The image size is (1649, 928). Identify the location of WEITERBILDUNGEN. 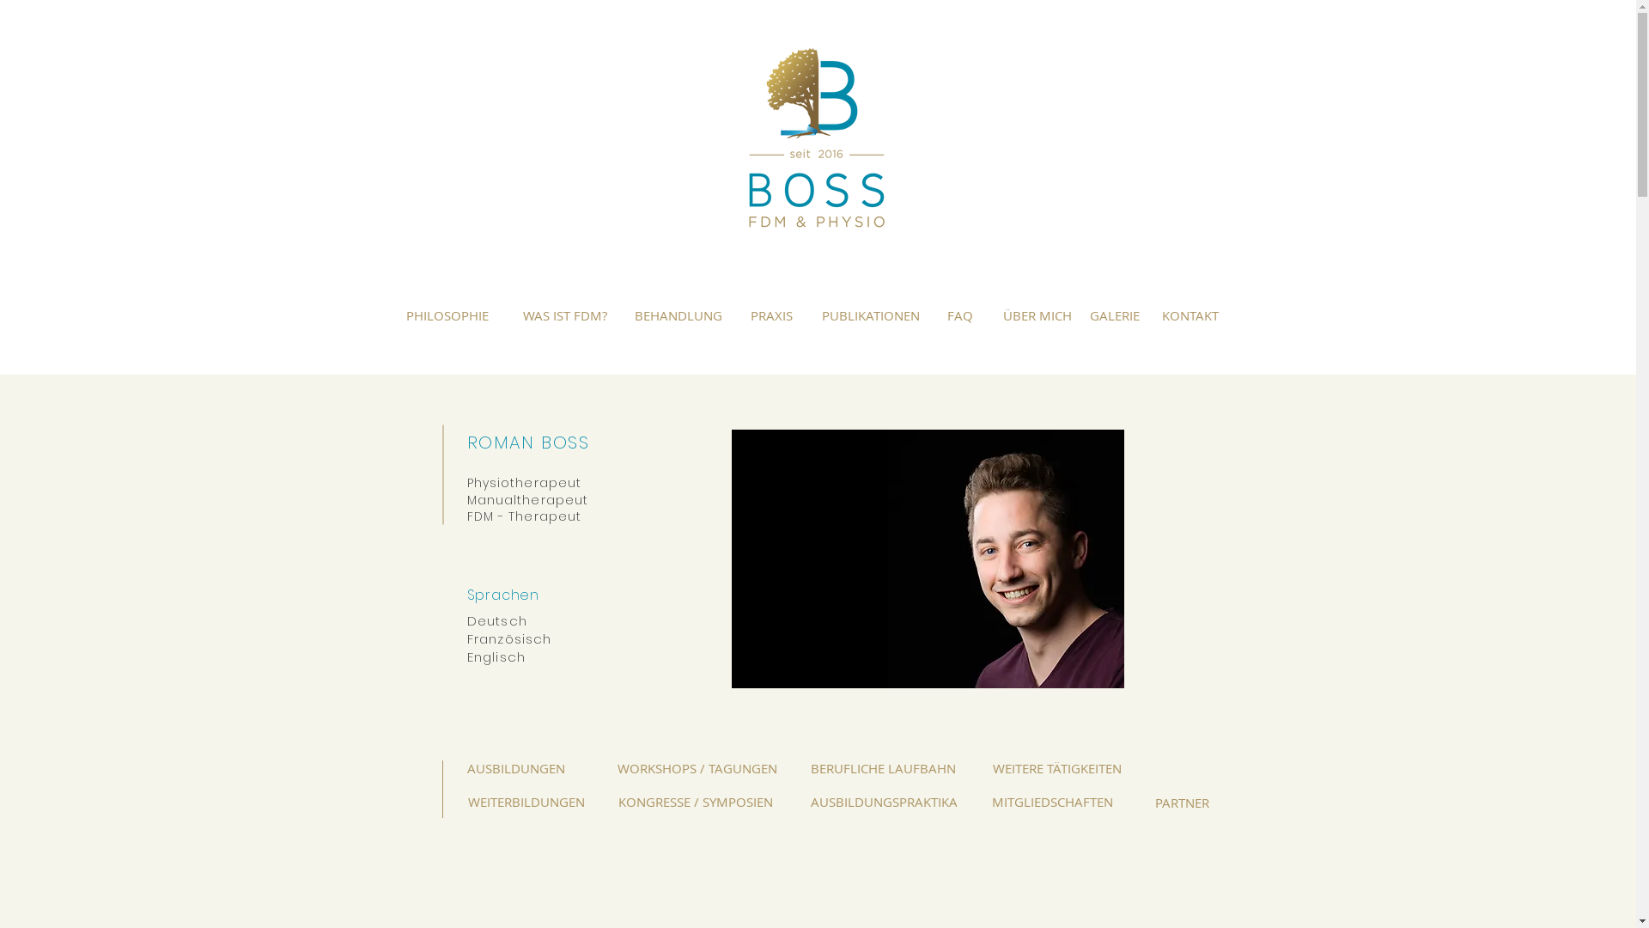
(526, 802).